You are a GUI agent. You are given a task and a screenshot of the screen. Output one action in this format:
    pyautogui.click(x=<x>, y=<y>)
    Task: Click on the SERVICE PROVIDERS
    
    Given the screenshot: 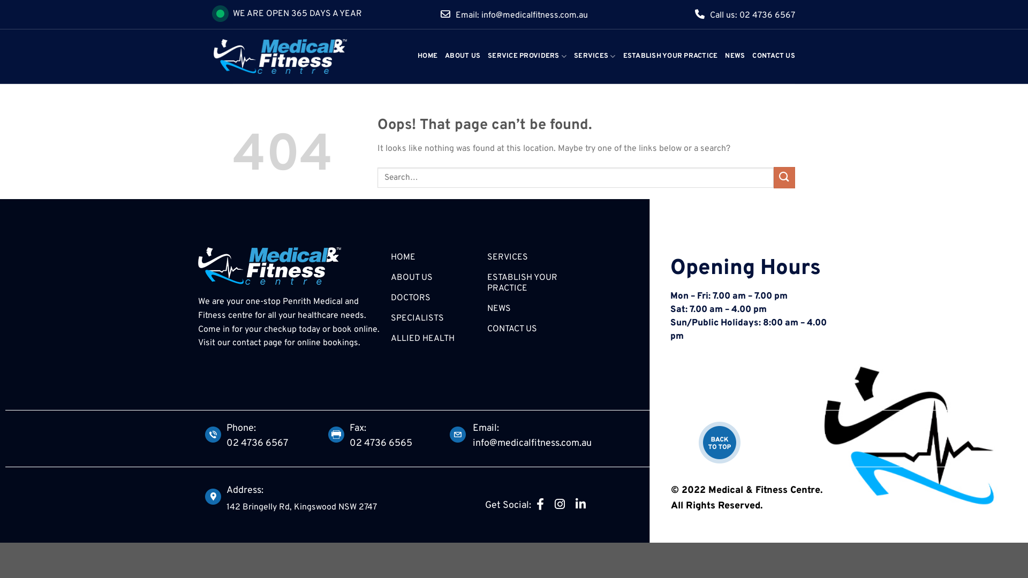 What is the action you would take?
    pyautogui.click(x=527, y=56)
    